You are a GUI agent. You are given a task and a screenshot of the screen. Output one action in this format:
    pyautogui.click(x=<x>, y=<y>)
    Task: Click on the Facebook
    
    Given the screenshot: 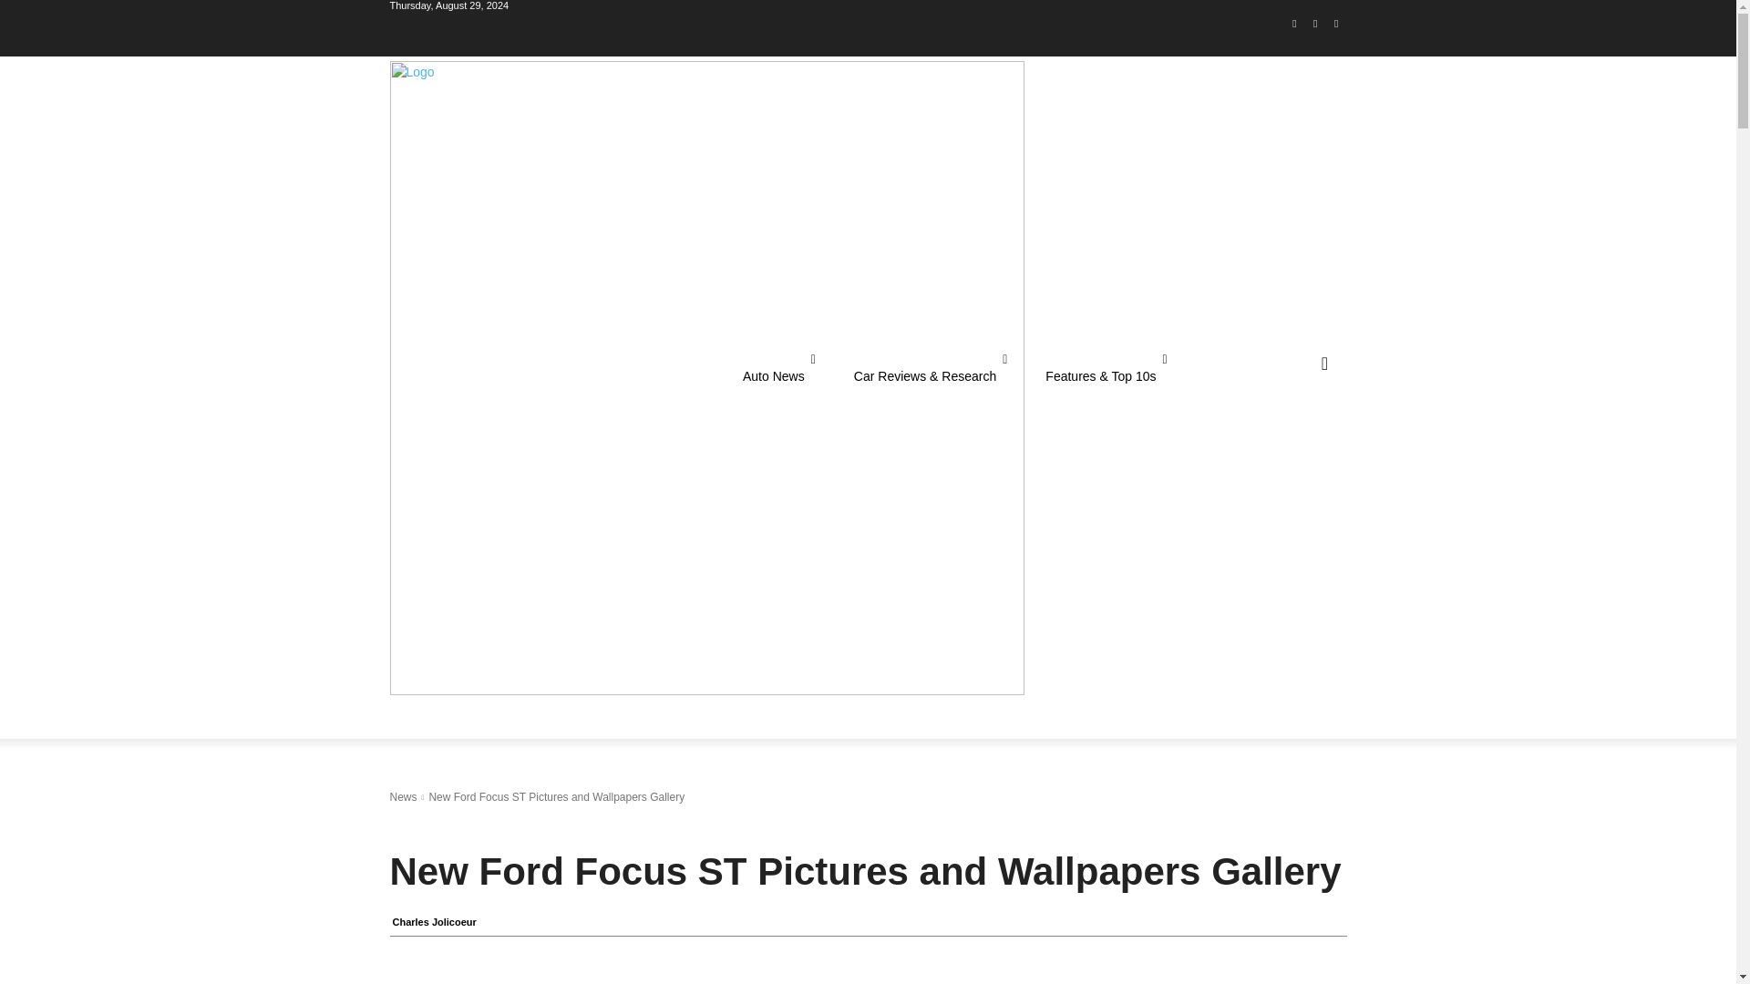 What is the action you would take?
    pyautogui.click(x=1294, y=29)
    